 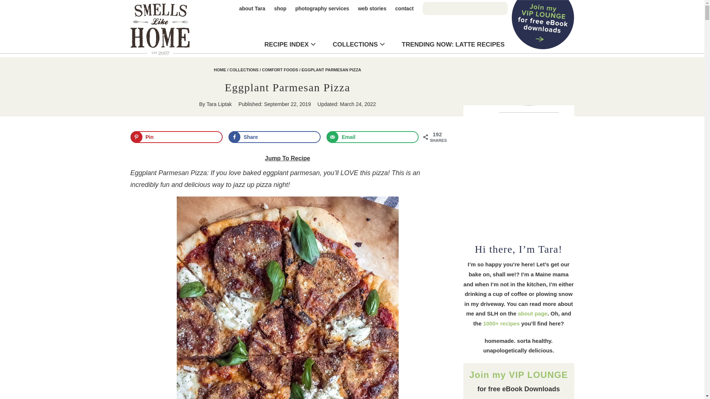 I want to click on Send over email, so click(x=373, y=137).